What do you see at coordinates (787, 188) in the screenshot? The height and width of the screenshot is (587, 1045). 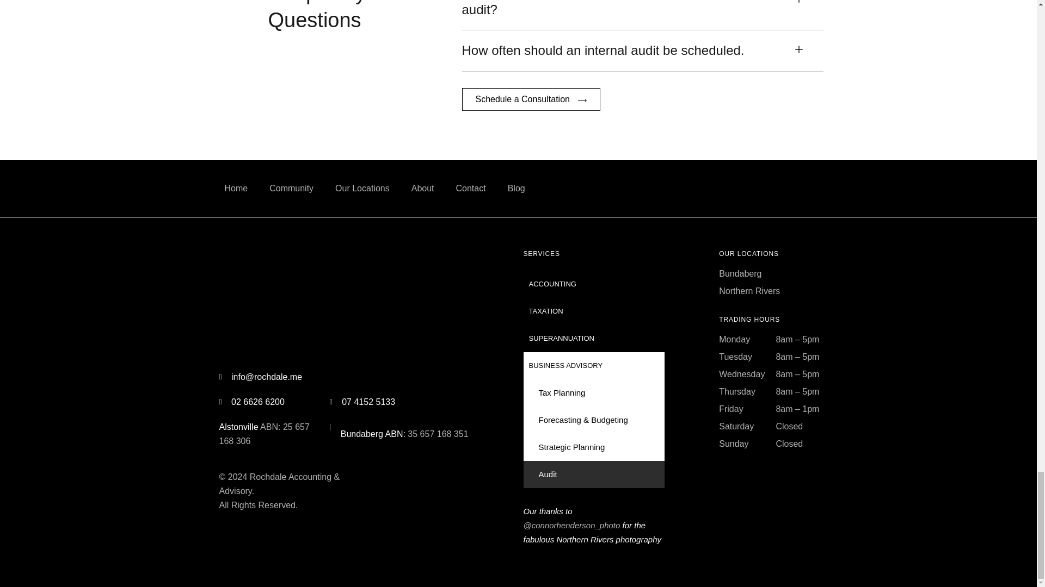 I see `www.localsearch.com.au` at bounding box center [787, 188].